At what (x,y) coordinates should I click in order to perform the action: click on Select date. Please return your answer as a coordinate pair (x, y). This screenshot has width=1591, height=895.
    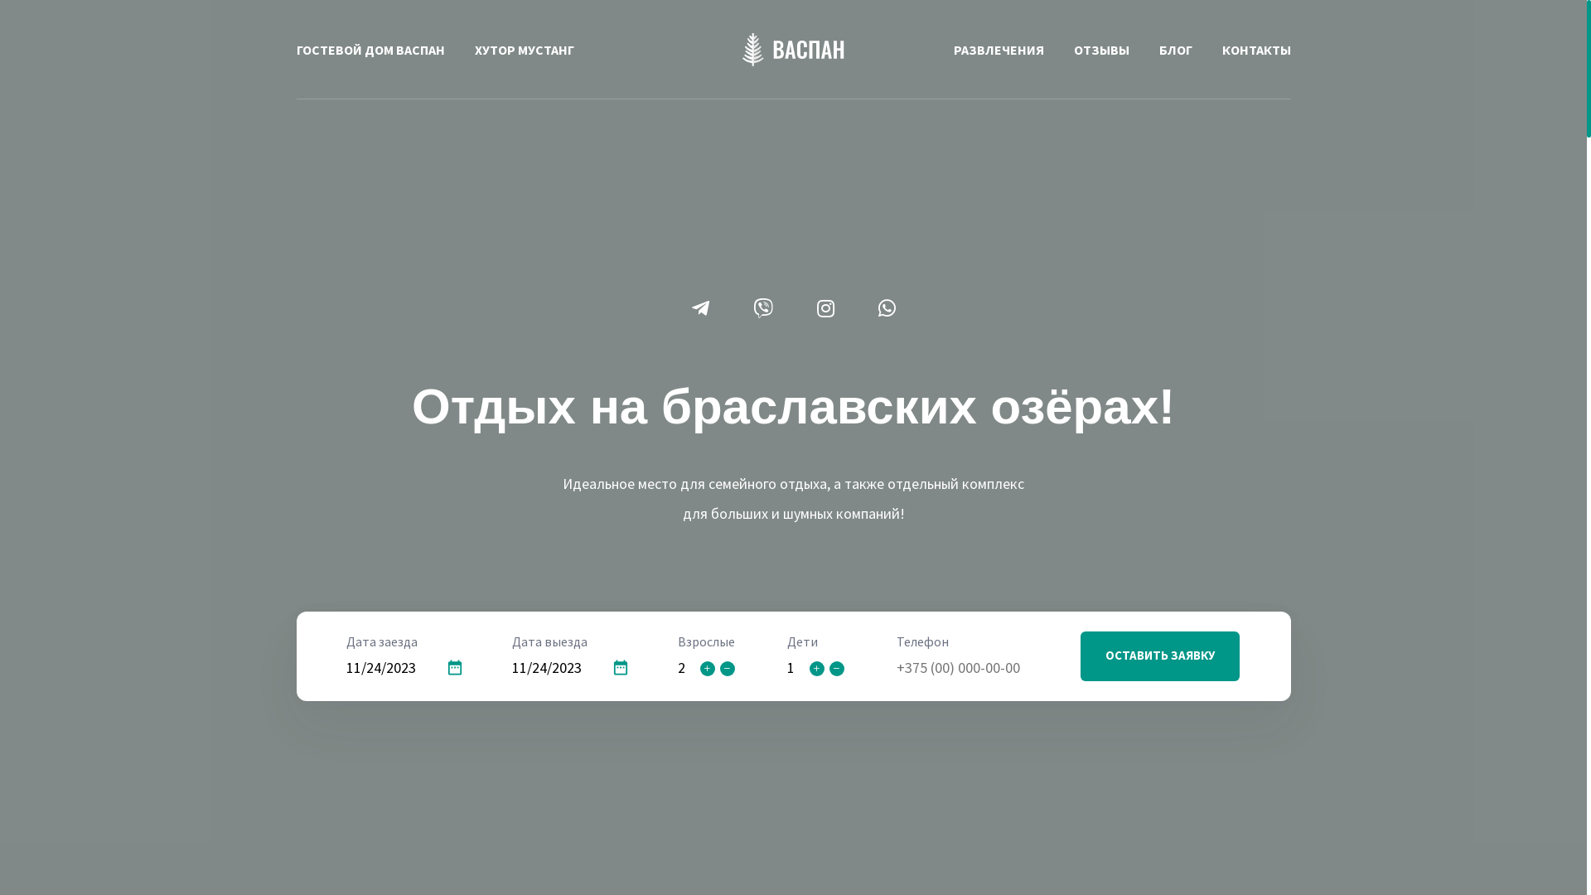
    Looking at the image, I should click on (621, 668).